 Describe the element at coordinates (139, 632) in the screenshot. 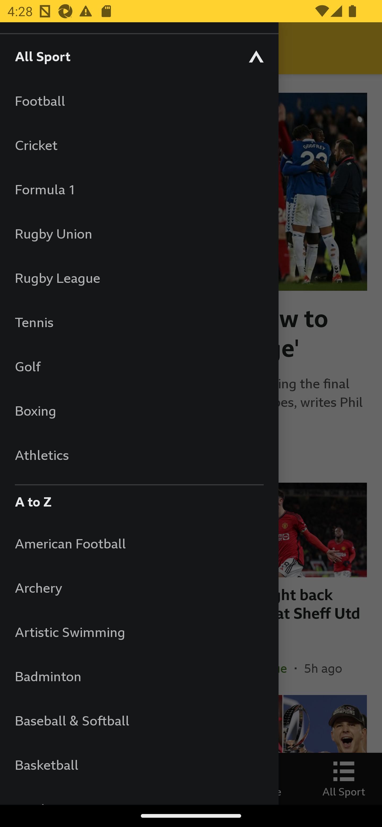

I see `Artistic Swimming` at that location.